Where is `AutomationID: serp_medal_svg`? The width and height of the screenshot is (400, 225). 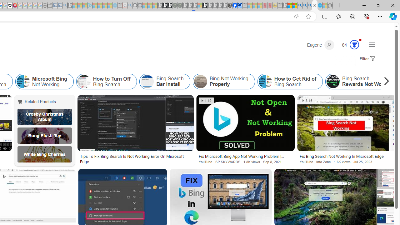 AutomationID: serp_medal_svg is located at coordinates (354, 44).